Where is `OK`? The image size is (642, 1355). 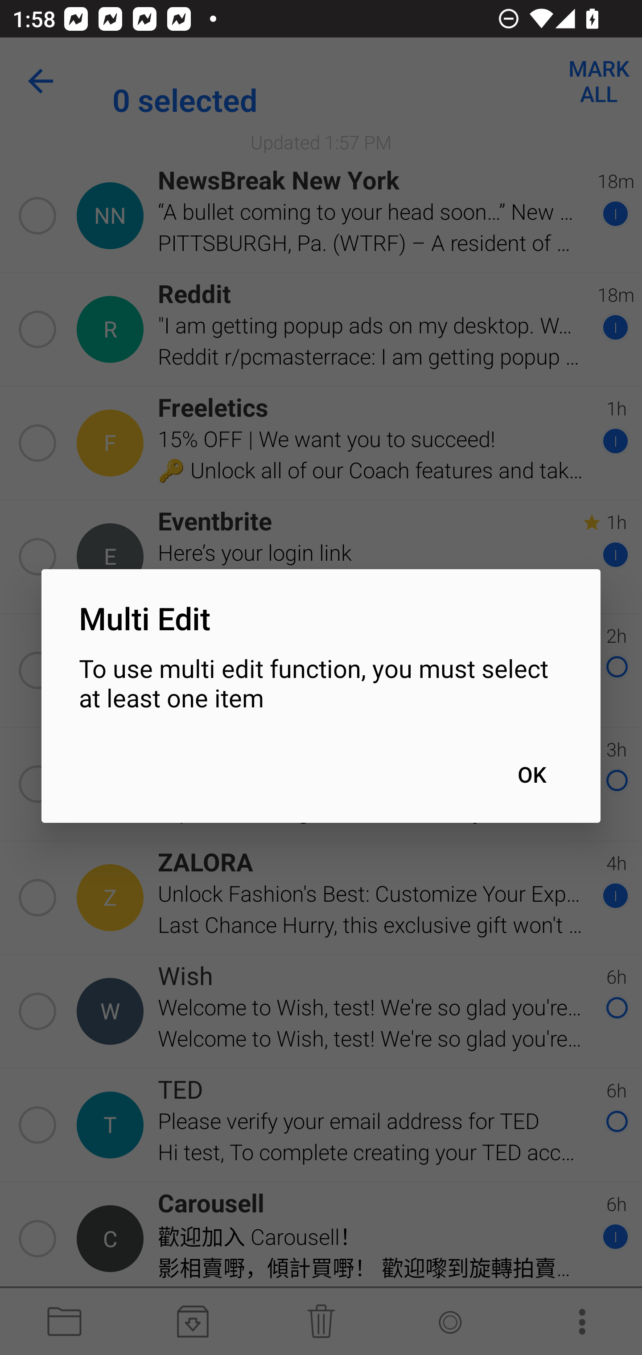
OK is located at coordinates (531, 774).